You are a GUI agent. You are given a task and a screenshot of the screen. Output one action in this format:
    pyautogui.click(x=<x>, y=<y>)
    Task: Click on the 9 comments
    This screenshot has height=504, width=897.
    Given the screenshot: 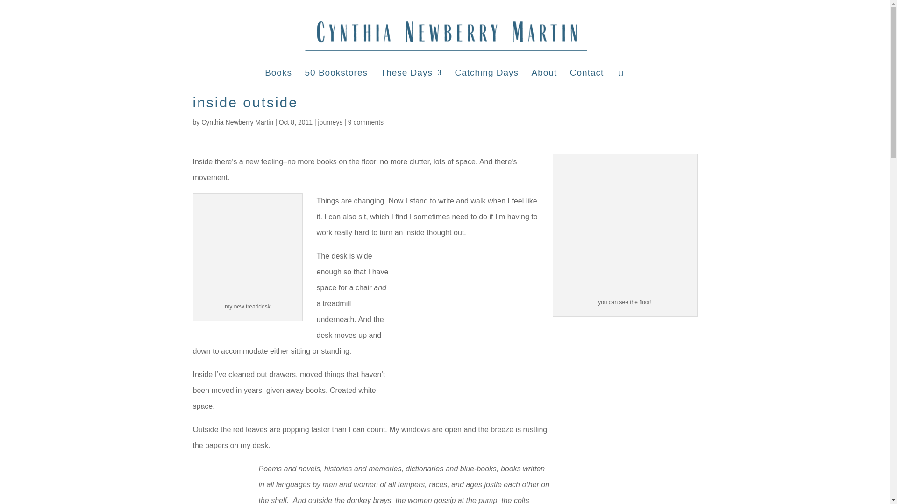 What is the action you would take?
    pyautogui.click(x=365, y=122)
    